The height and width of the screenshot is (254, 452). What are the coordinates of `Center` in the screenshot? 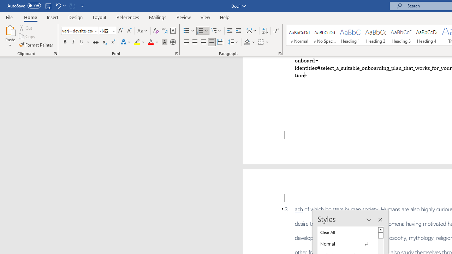 It's located at (195, 42).